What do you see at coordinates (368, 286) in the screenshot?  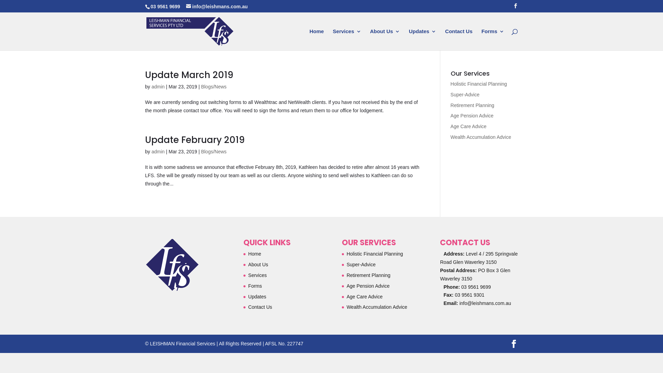 I see `Age Pension Advice` at bounding box center [368, 286].